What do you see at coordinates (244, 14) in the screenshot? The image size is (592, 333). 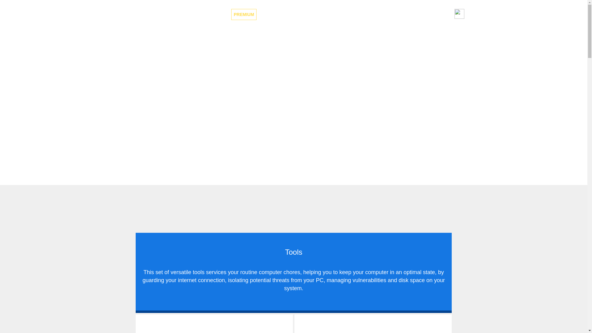 I see `Premium` at bounding box center [244, 14].